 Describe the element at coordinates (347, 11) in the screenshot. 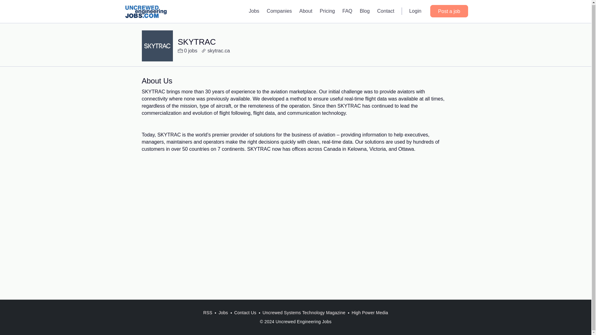

I see `FAQ` at that location.